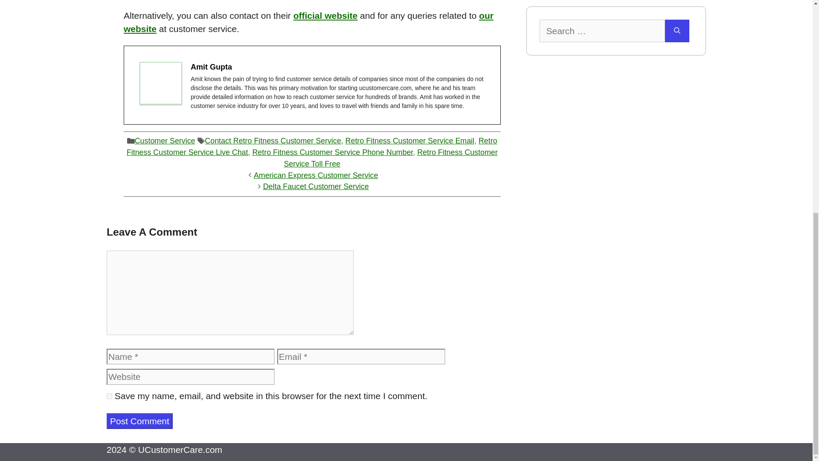  What do you see at coordinates (316, 175) in the screenshot?
I see `Previous` at bounding box center [316, 175].